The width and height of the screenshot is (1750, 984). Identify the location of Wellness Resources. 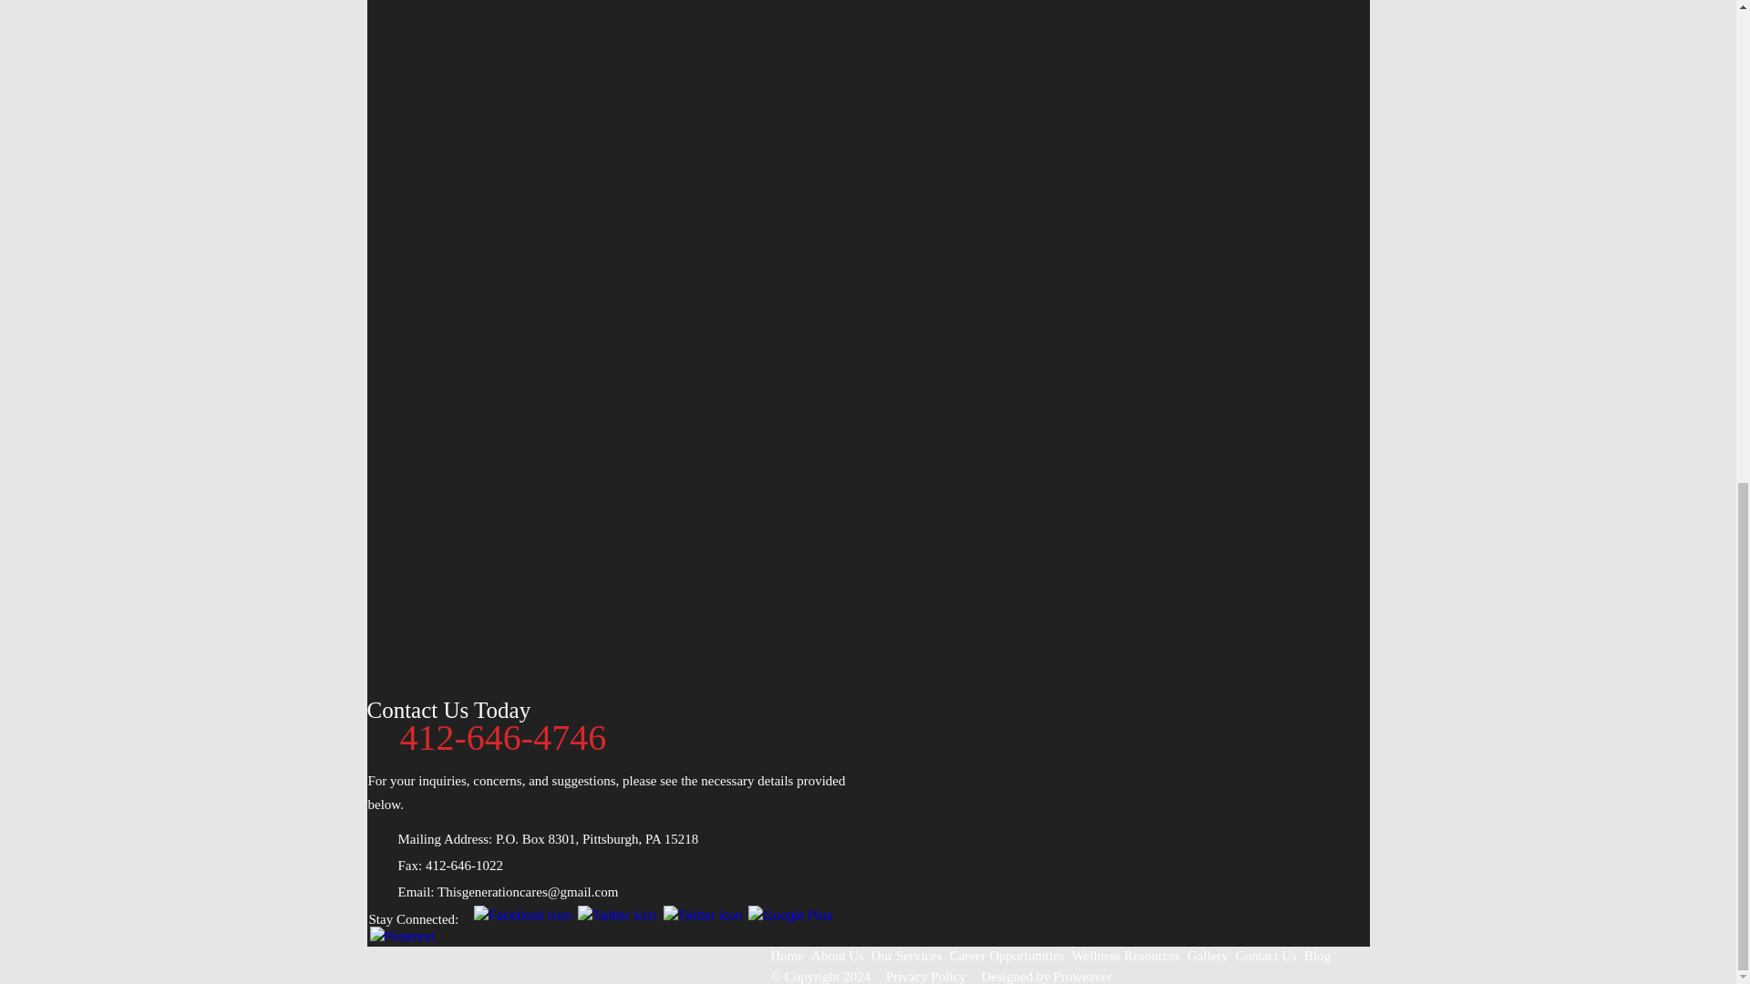
(1126, 957).